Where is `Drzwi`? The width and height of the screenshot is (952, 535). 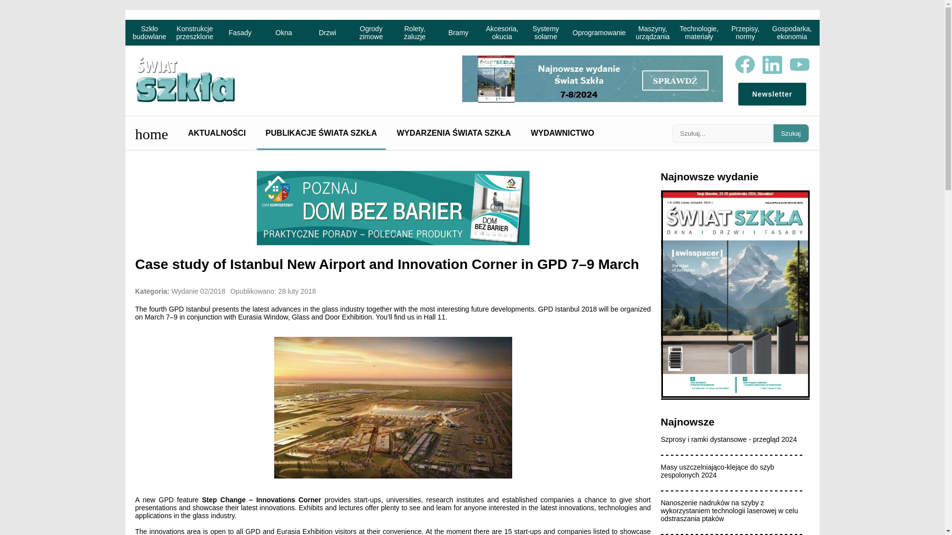
Drzwi is located at coordinates (327, 32).